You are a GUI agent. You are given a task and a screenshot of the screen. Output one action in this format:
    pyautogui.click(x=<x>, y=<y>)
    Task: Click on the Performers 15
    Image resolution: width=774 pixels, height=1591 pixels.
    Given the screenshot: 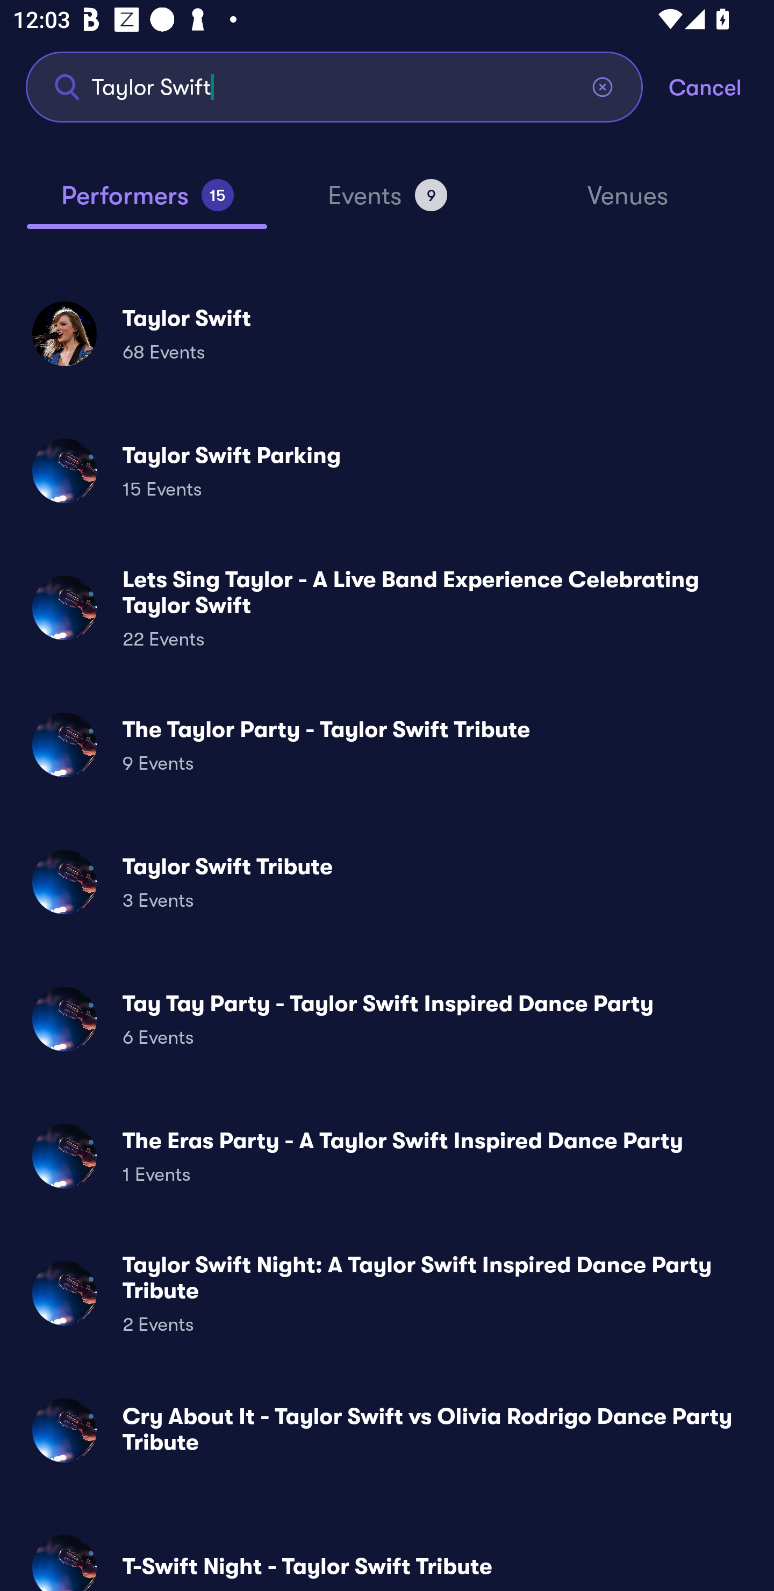 What is the action you would take?
    pyautogui.click(x=147, y=203)
    